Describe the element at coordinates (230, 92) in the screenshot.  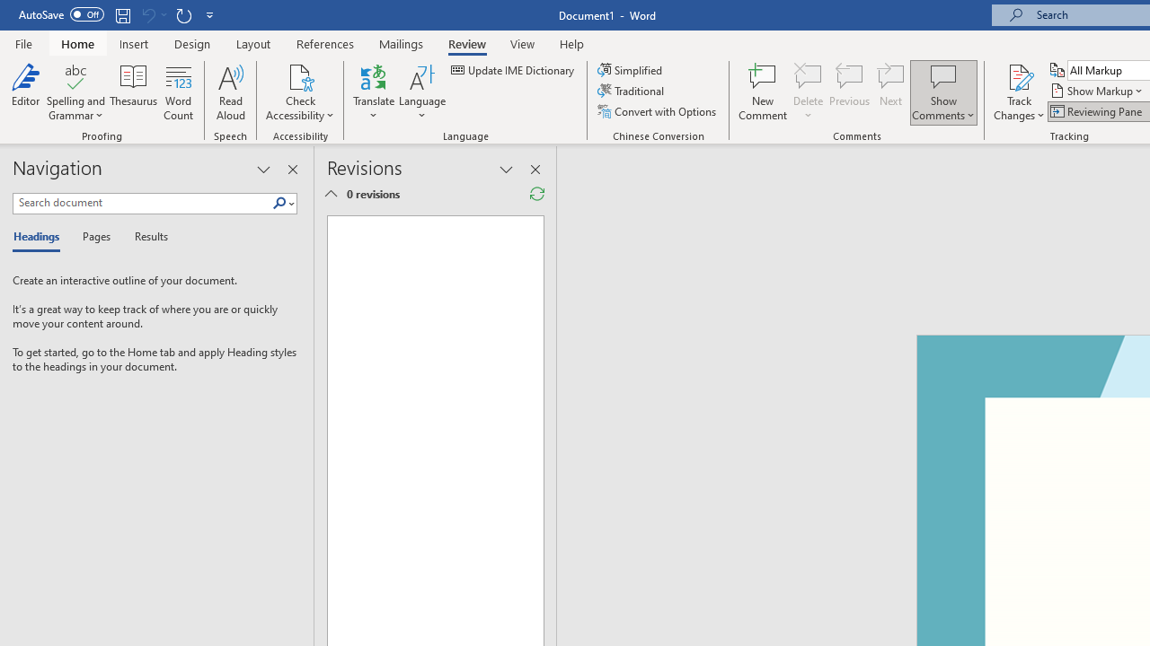
I see `Read Aloud` at that location.